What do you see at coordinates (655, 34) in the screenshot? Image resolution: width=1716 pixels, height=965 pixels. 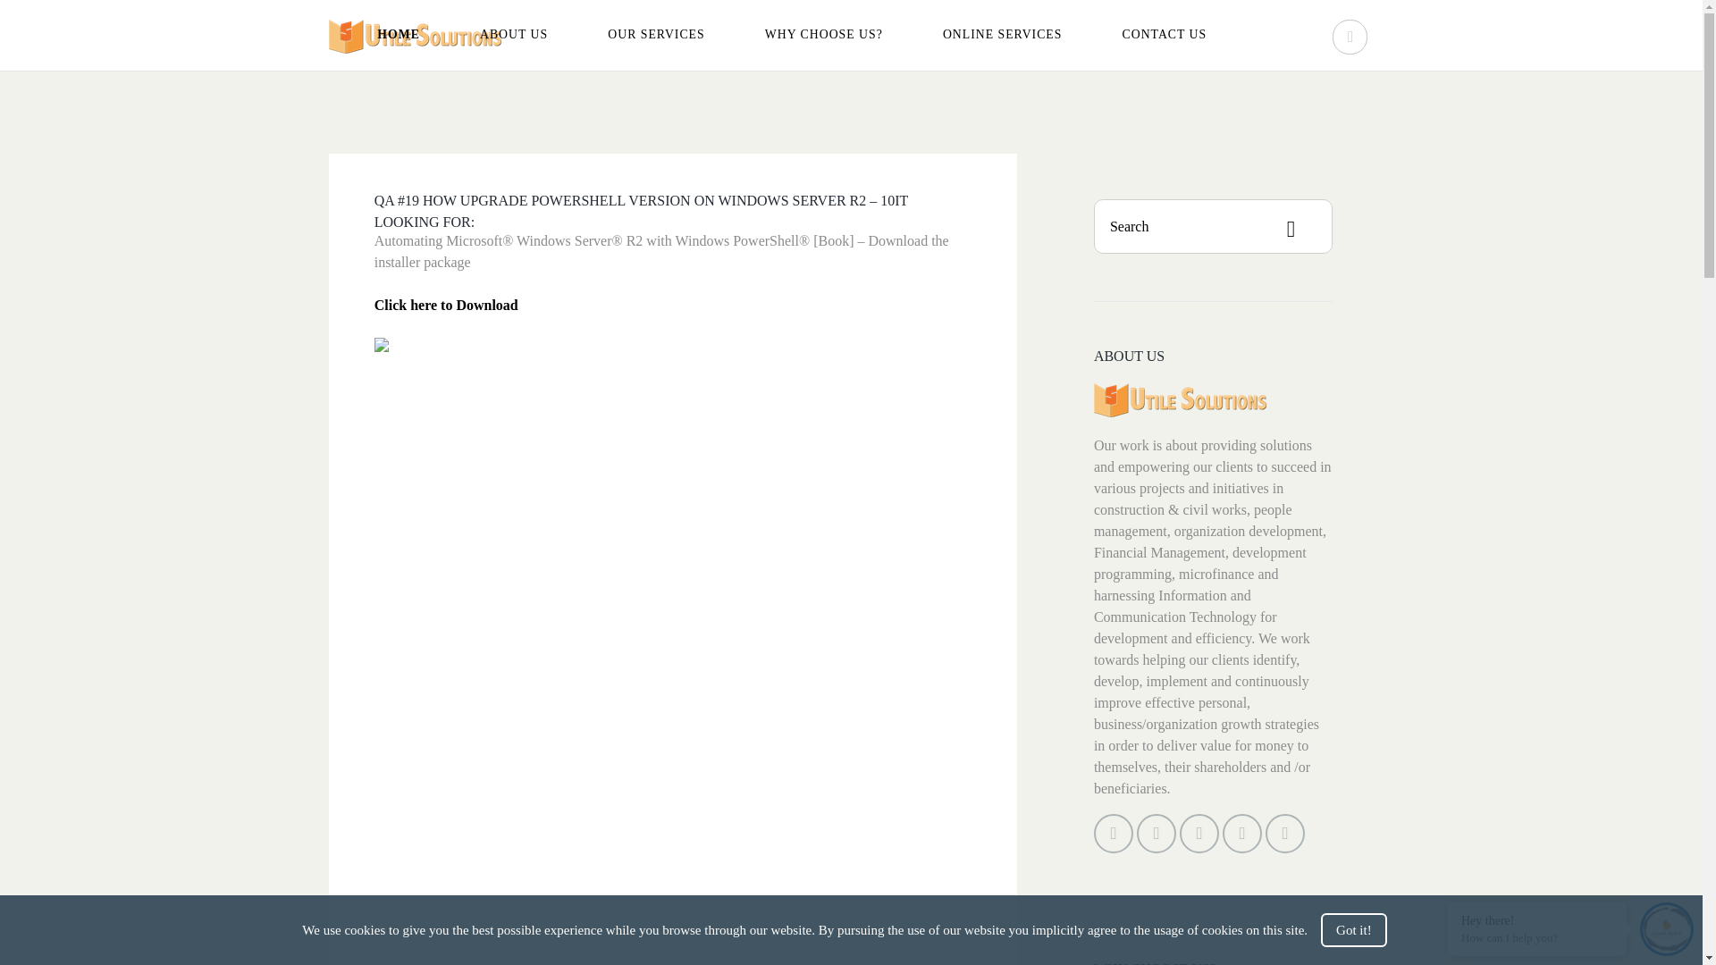 I see `OUR SERVICES` at bounding box center [655, 34].